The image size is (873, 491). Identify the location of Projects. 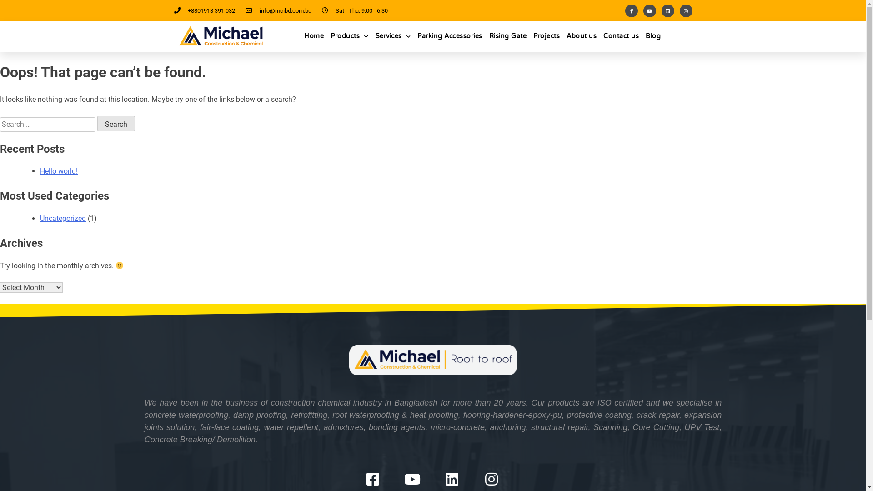
(547, 36).